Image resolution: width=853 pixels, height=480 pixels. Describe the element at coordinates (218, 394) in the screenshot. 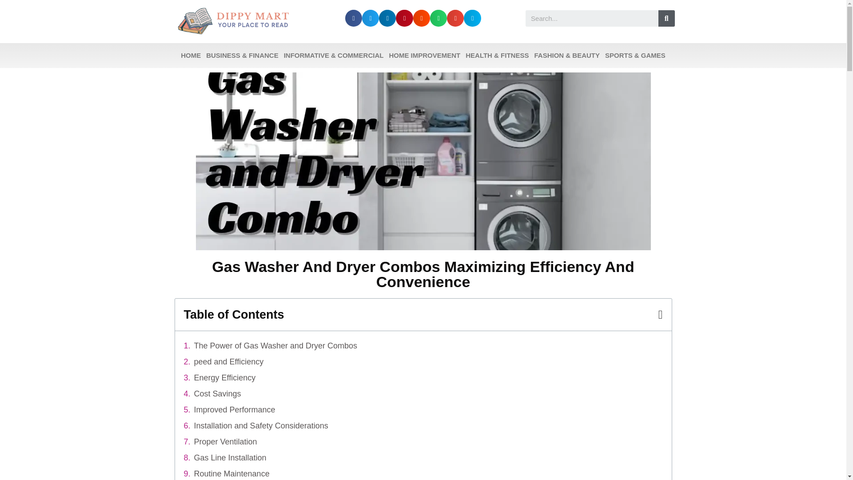

I see `Cost Savings` at that location.